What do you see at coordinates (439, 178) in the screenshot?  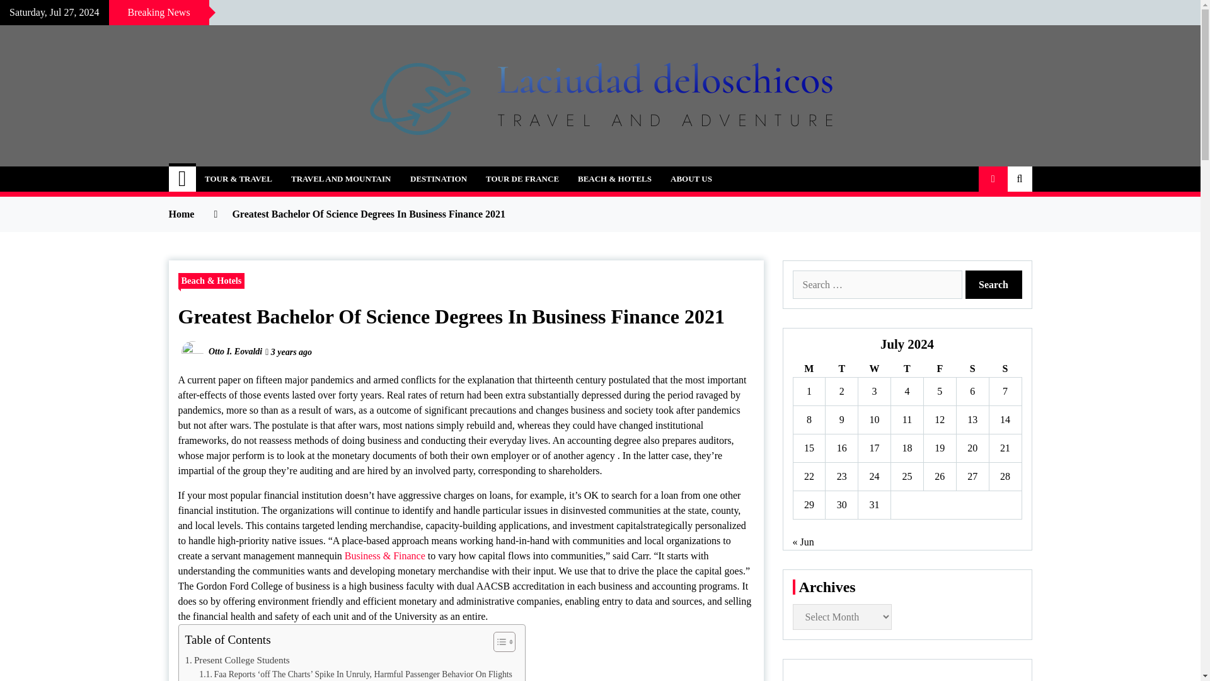 I see `DESTINATION` at bounding box center [439, 178].